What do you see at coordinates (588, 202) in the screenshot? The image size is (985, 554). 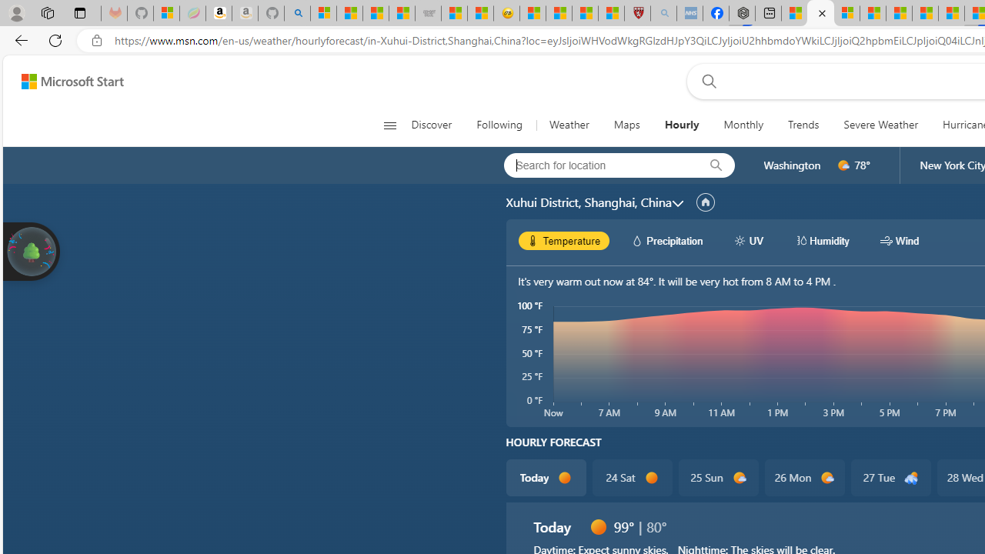 I see `Xuhui District, Shanghai, China` at bounding box center [588, 202].